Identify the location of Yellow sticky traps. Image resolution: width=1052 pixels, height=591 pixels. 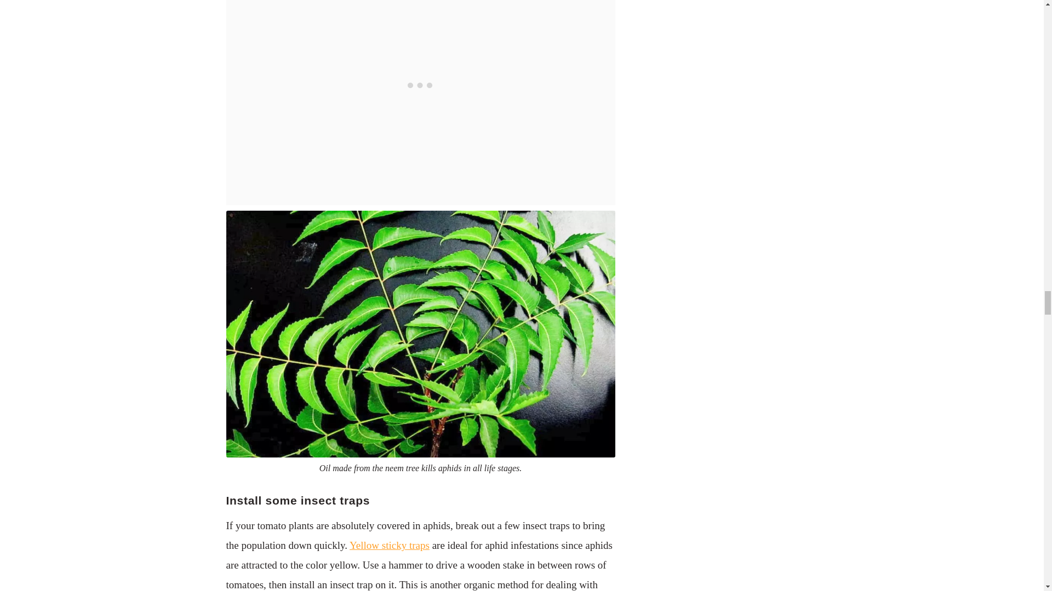
(389, 545).